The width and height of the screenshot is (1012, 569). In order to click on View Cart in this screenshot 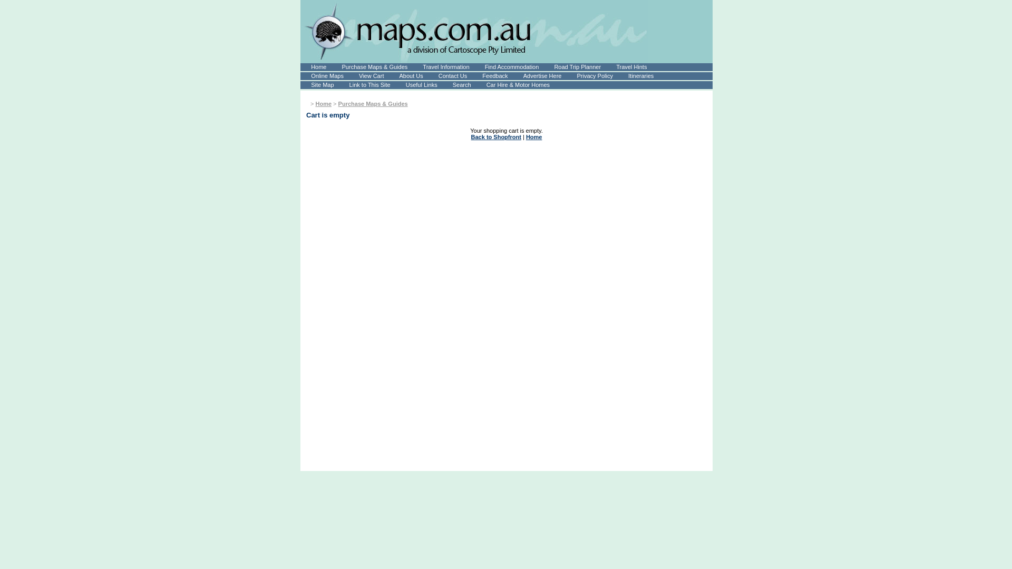, I will do `click(371, 76)`.